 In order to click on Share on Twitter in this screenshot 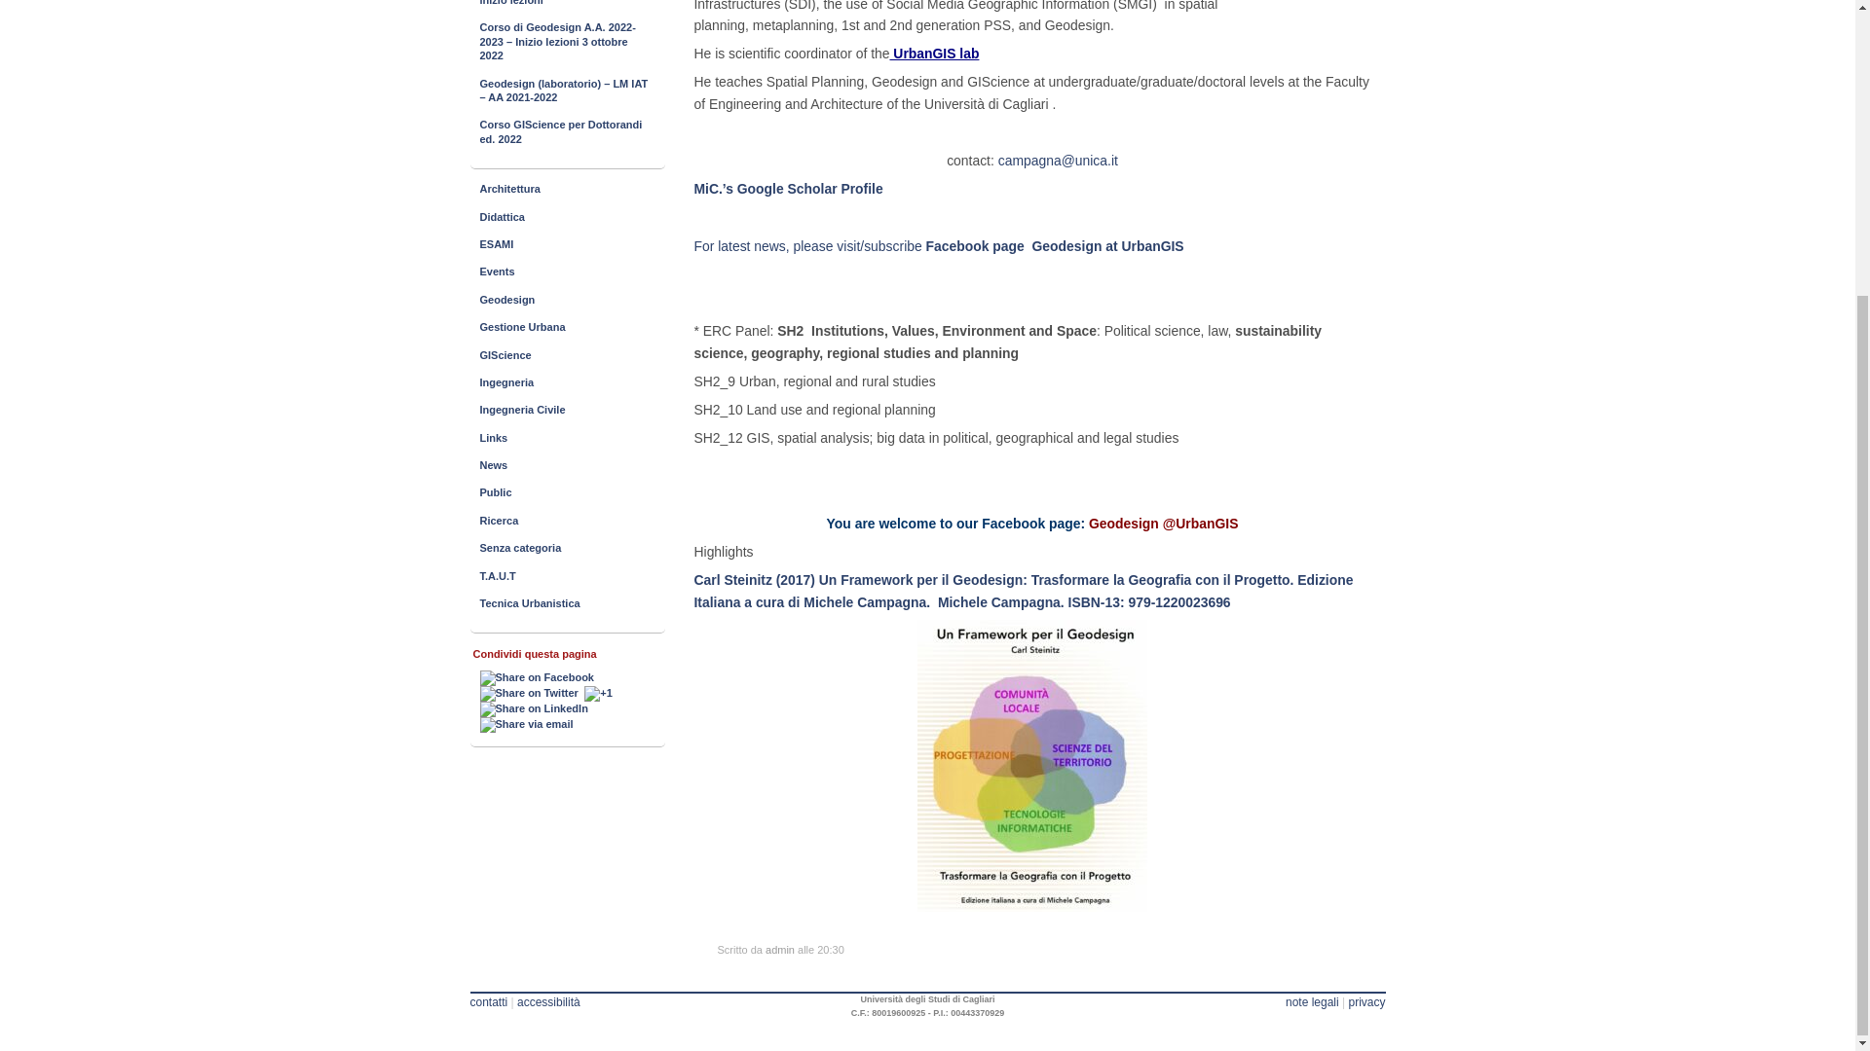, I will do `click(529, 694)`.